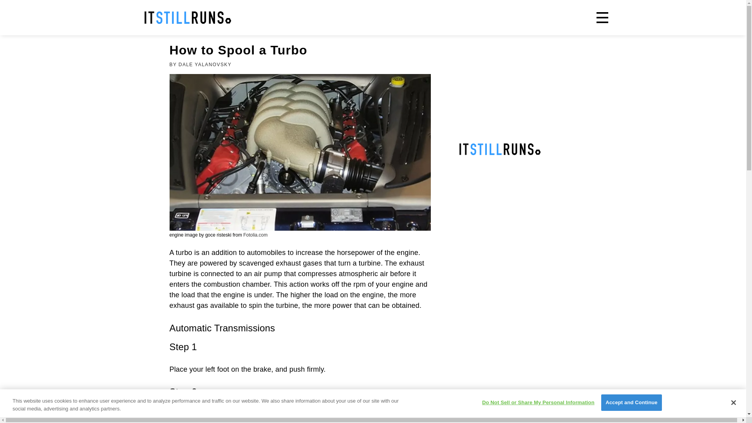 Image resolution: width=752 pixels, height=423 pixels. I want to click on 3rd party ad content, so click(518, 211).